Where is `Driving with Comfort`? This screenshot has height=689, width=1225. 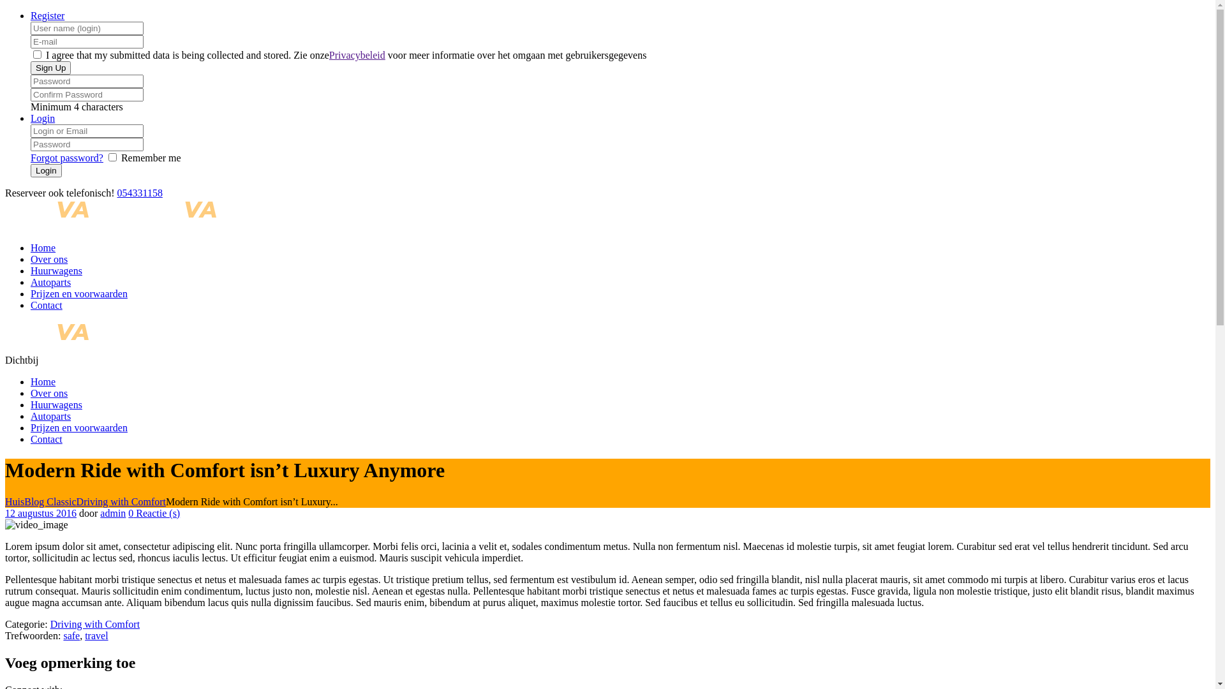
Driving with Comfort is located at coordinates (121, 501).